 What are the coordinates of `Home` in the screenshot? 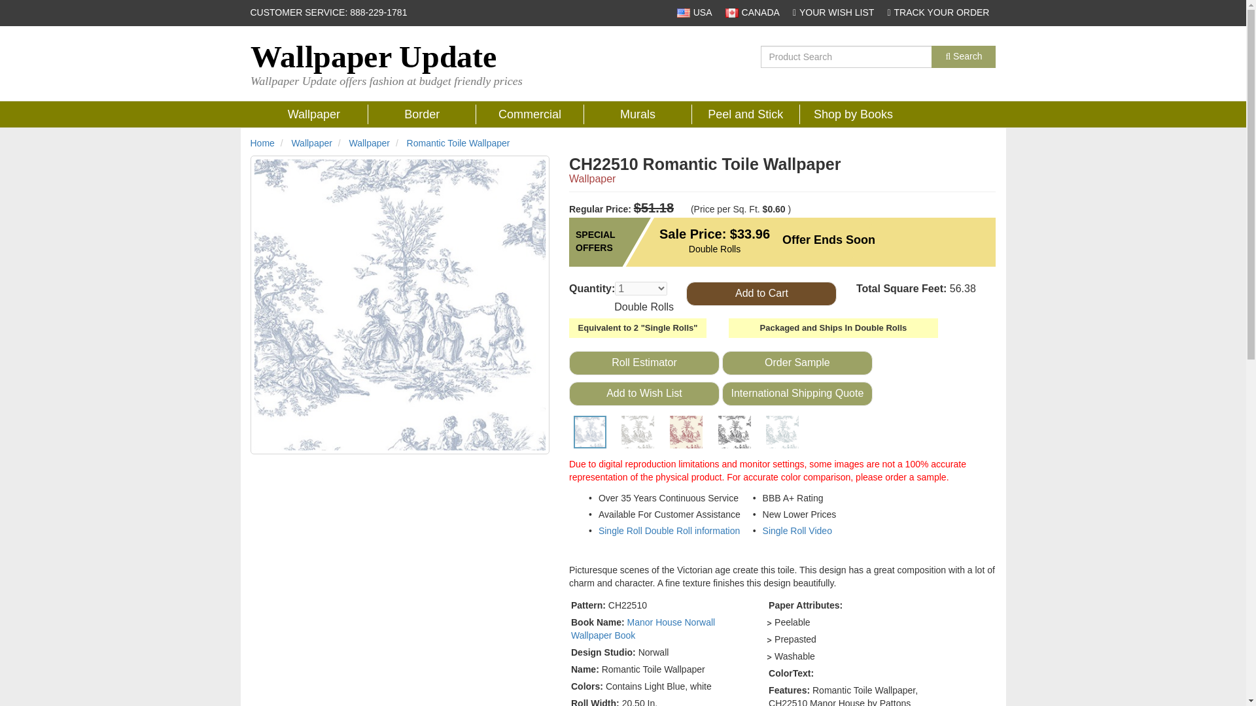 It's located at (262, 143).